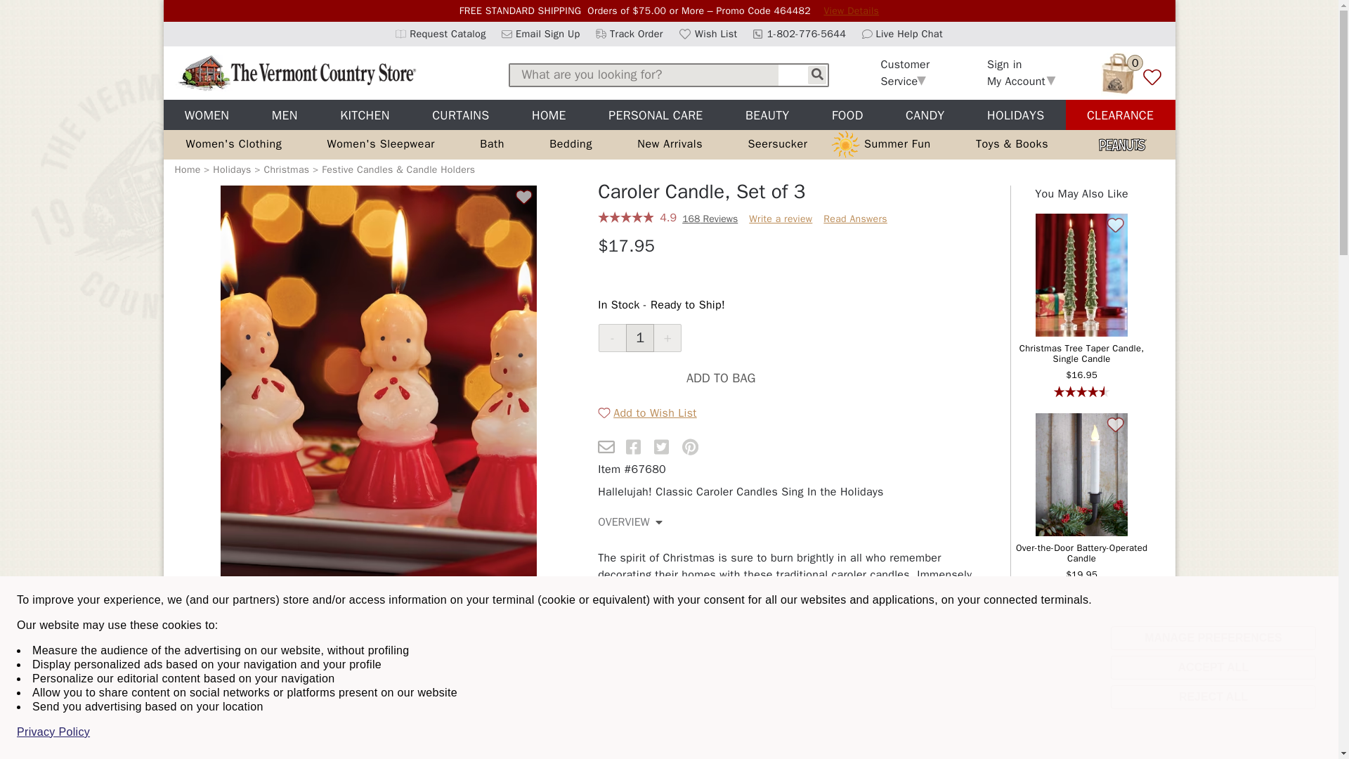 The width and height of the screenshot is (1349, 759). What do you see at coordinates (800, 34) in the screenshot?
I see `Live Help Chat` at bounding box center [800, 34].